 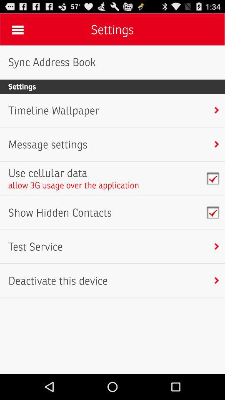 I want to click on scroll until allow 3g usage item, so click(x=73, y=185).